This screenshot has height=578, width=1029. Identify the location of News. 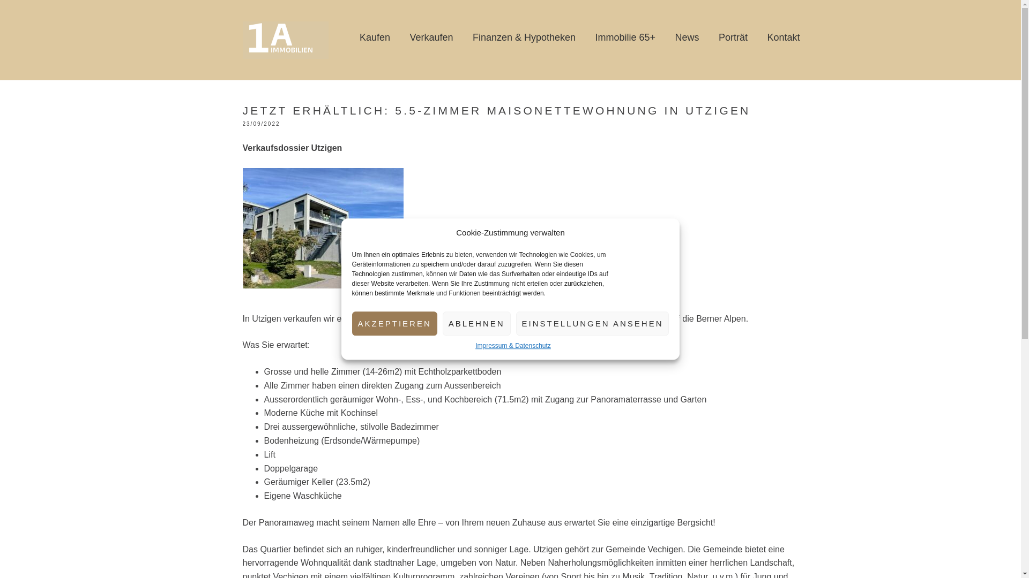
(687, 37).